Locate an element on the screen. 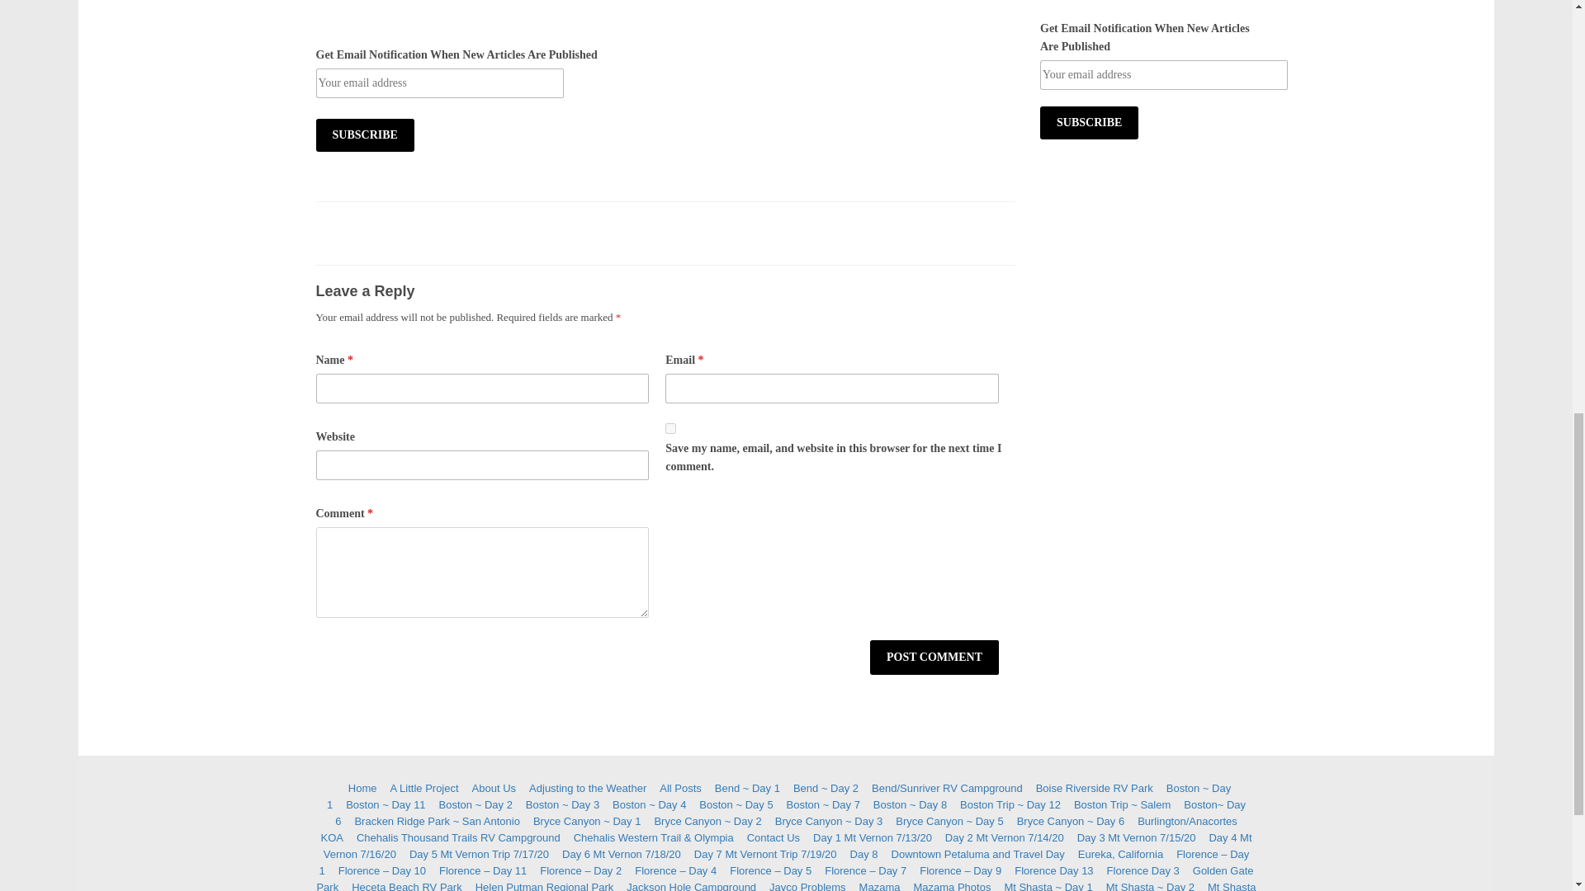  Previous Post is located at coordinates (334, 695).